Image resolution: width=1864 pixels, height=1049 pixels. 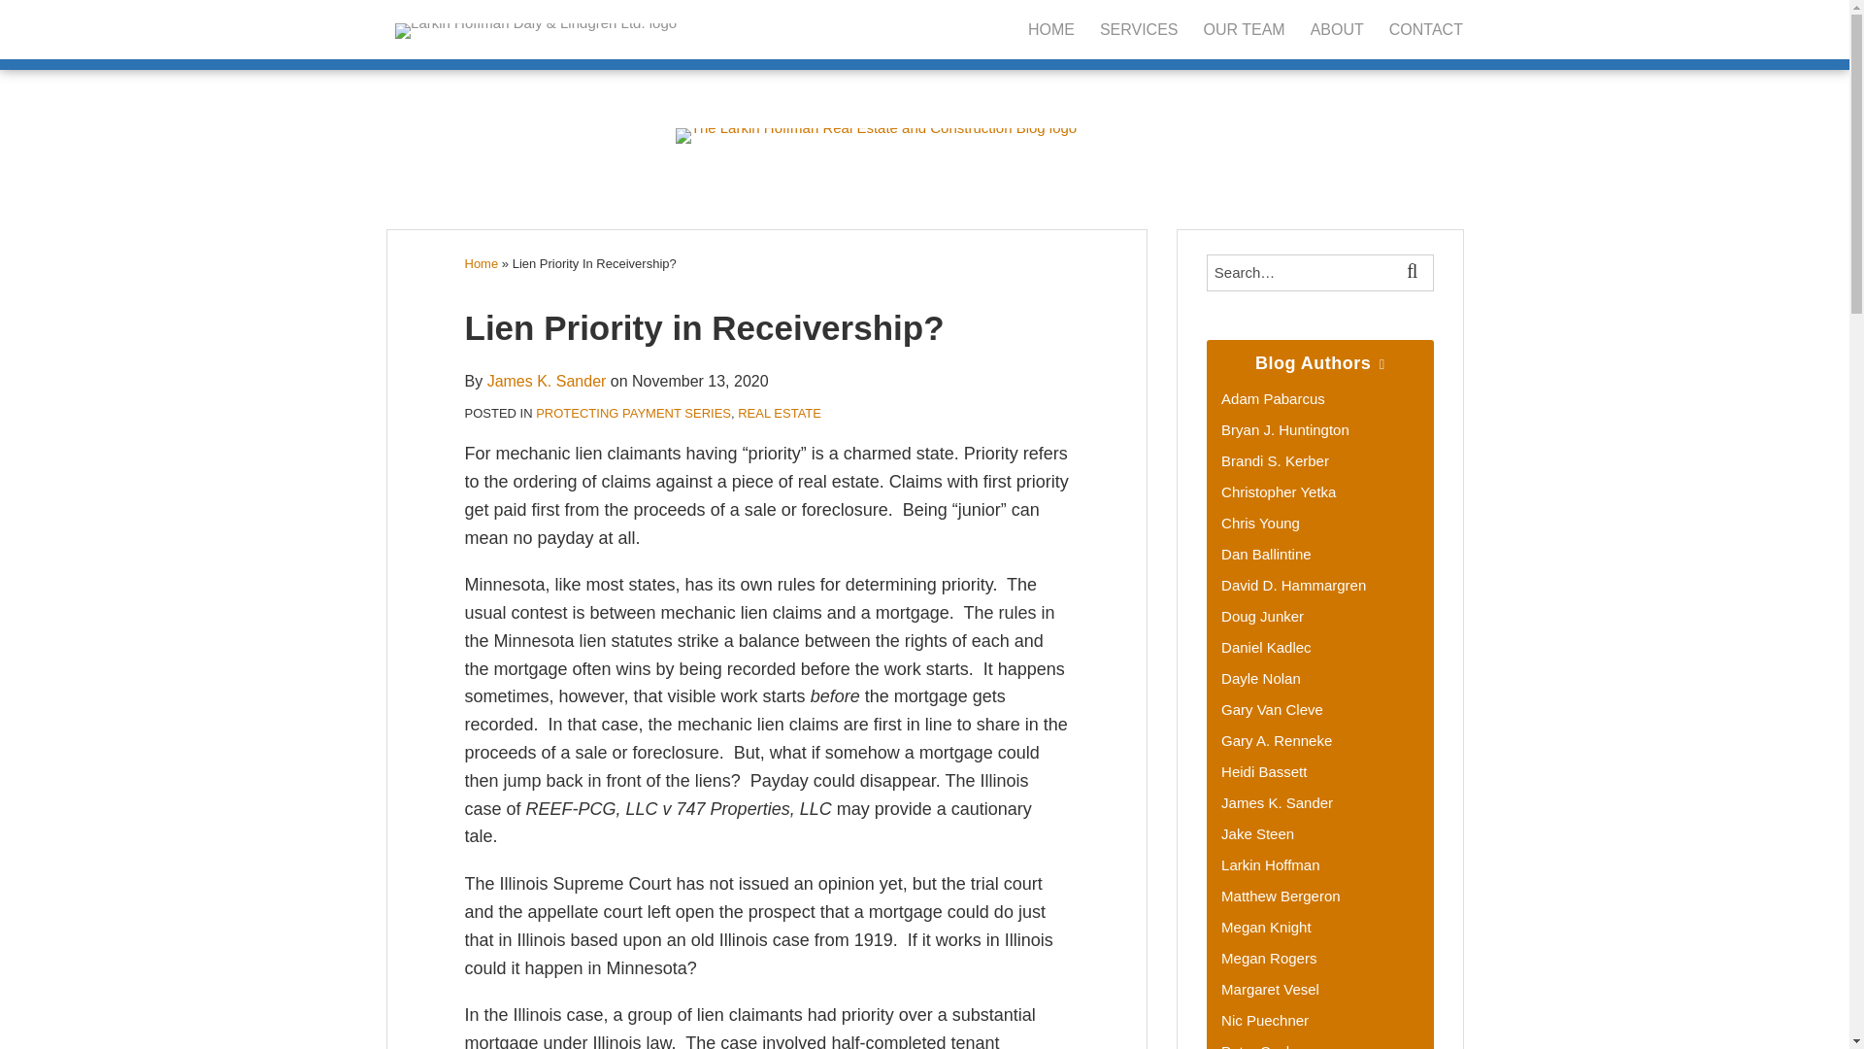 What do you see at coordinates (1285, 429) in the screenshot?
I see `Bryan J. Huntington` at bounding box center [1285, 429].